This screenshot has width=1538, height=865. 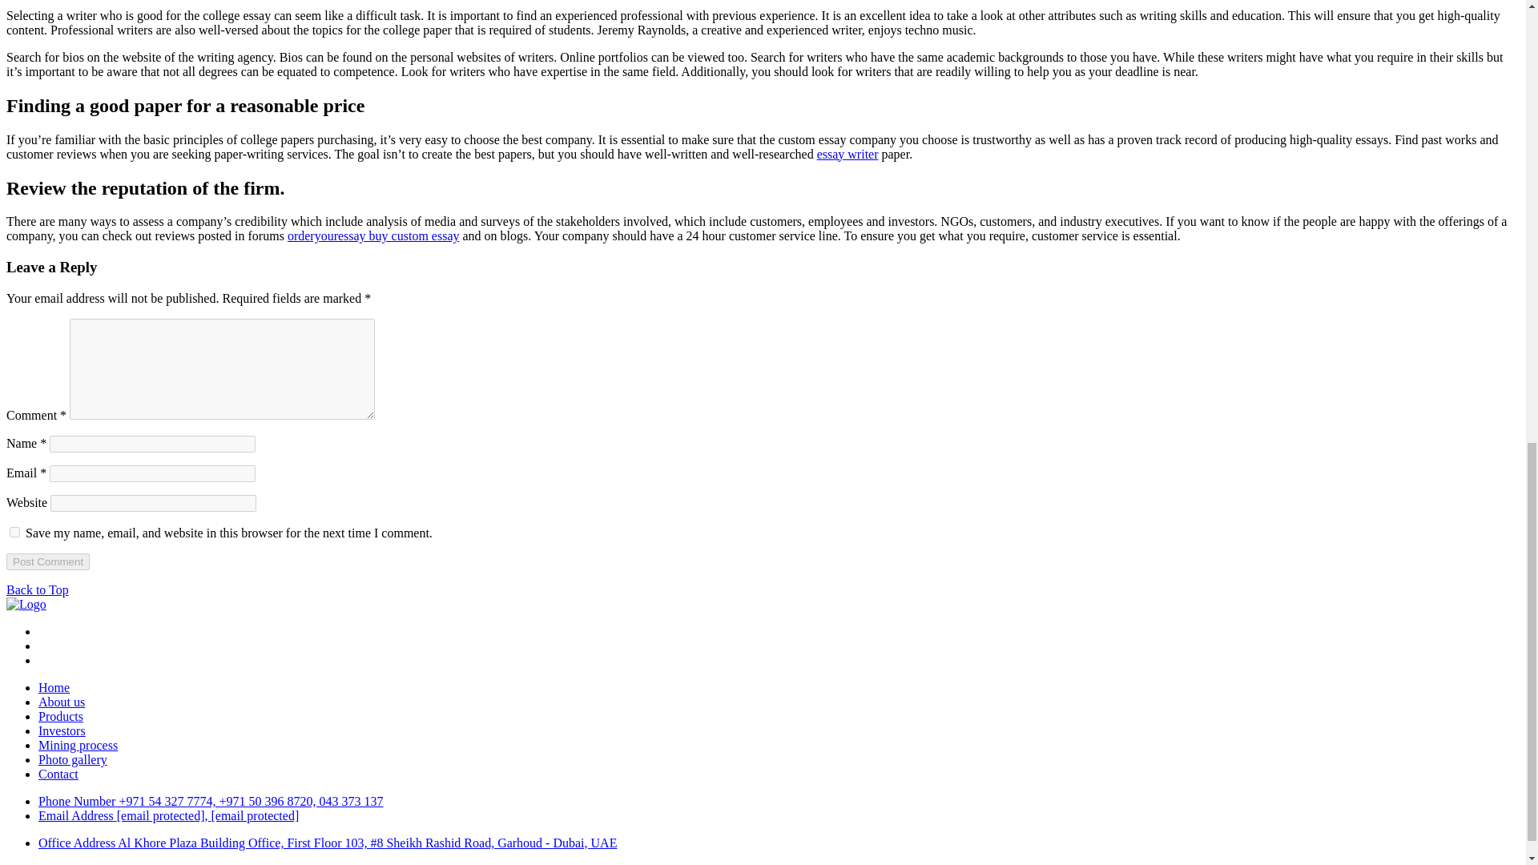 I want to click on essay writer, so click(x=848, y=154).